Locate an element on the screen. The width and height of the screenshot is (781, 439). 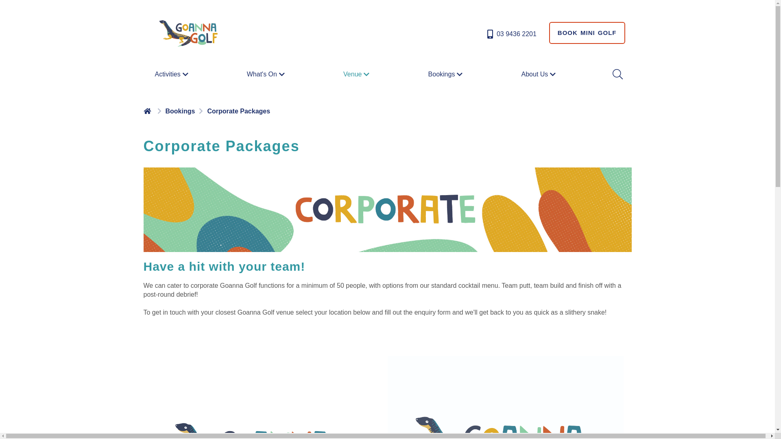
About Us is located at coordinates (540, 74).